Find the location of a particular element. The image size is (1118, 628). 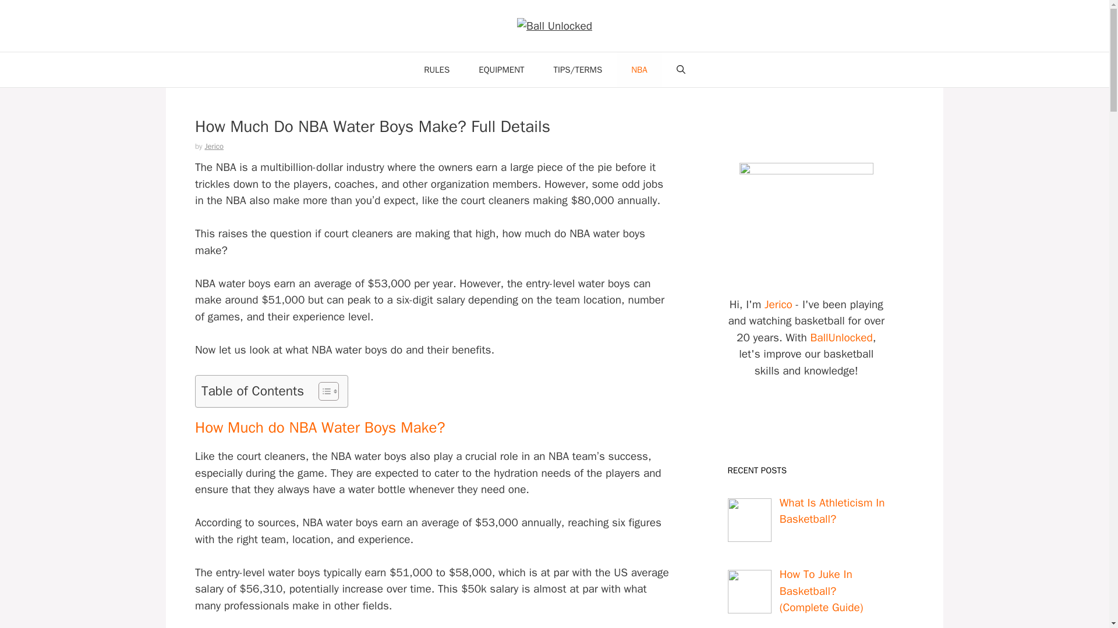

EQUIPMENT is located at coordinates (501, 70).